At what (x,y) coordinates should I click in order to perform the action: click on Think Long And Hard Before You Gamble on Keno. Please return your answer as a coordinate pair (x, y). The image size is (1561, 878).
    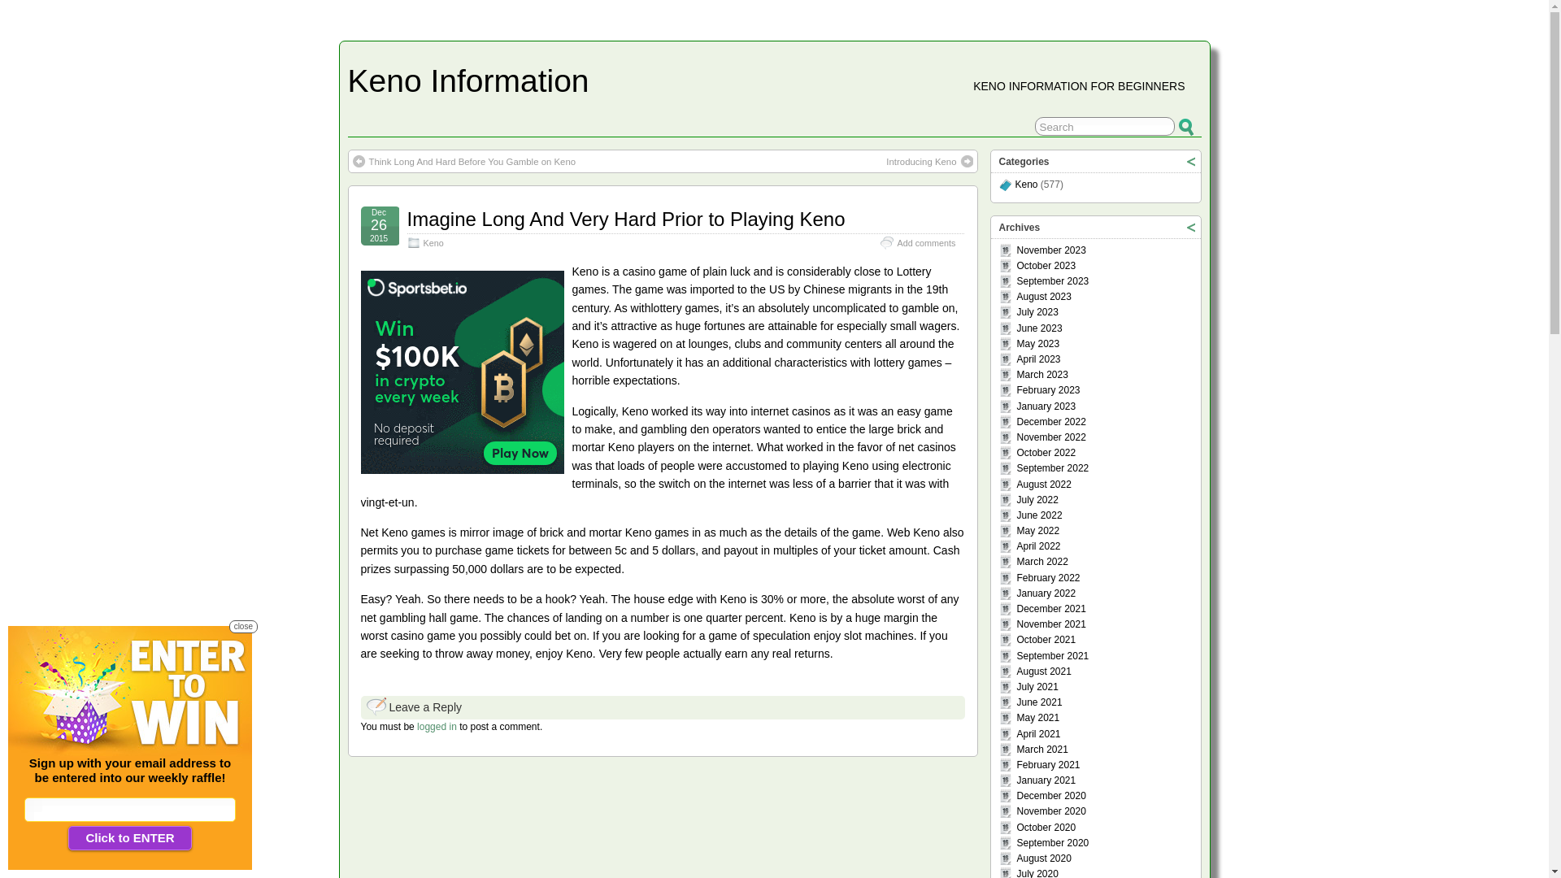
    Looking at the image, I should click on (465, 162).